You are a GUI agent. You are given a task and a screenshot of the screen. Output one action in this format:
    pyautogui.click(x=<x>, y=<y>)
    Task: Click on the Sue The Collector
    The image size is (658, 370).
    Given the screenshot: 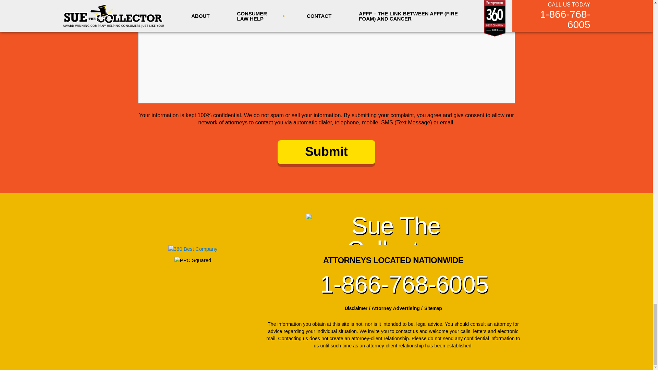 What is the action you would take?
    pyautogui.click(x=393, y=230)
    